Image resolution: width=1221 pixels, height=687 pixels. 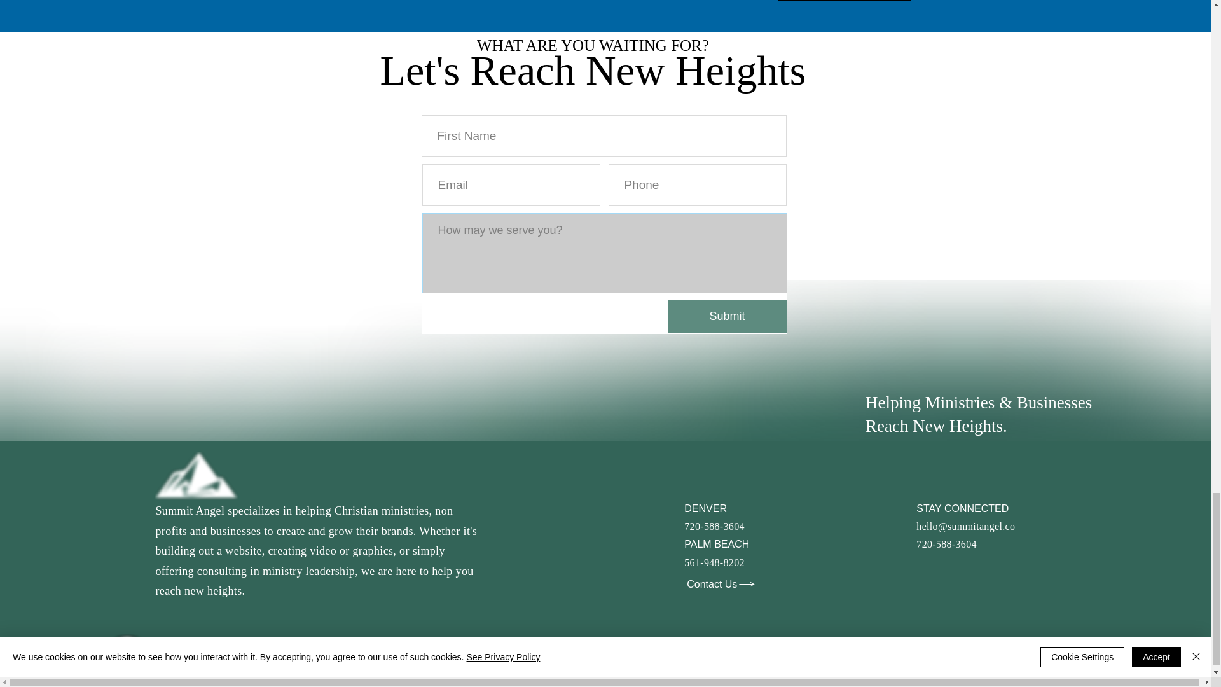 What do you see at coordinates (842, 653) in the screenshot?
I see `Testimonials` at bounding box center [842, 653].